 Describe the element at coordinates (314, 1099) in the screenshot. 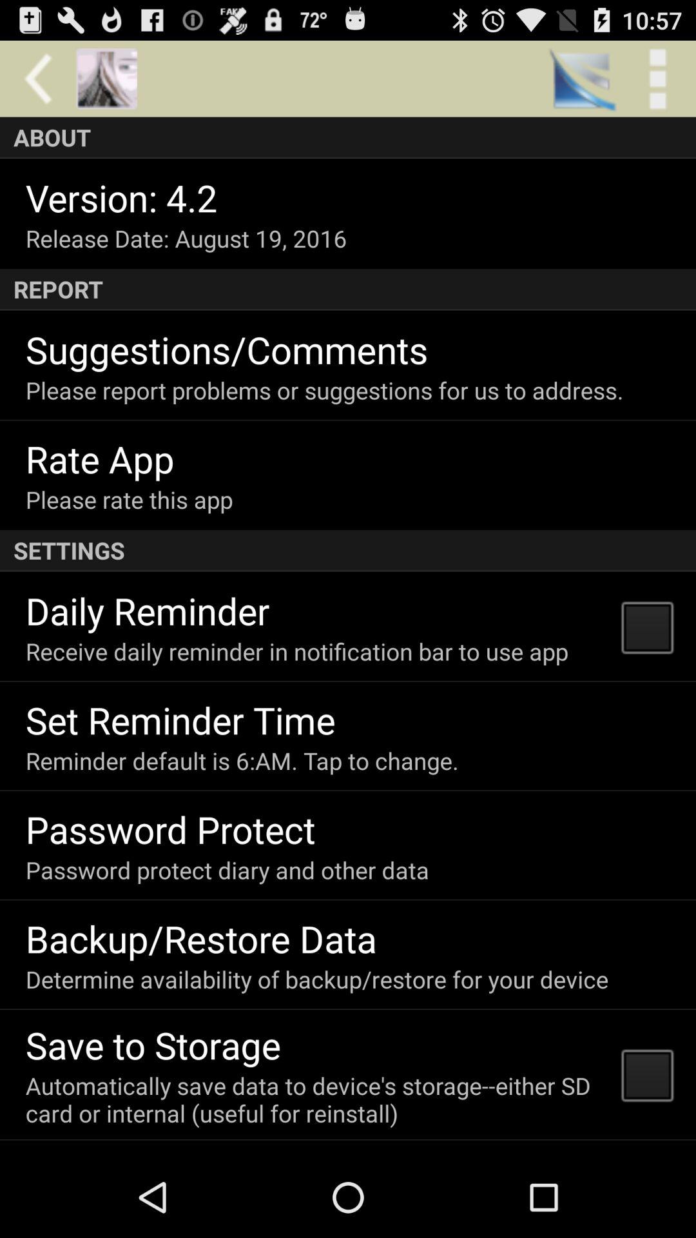

I see `turn on app below save to storage` at that location.